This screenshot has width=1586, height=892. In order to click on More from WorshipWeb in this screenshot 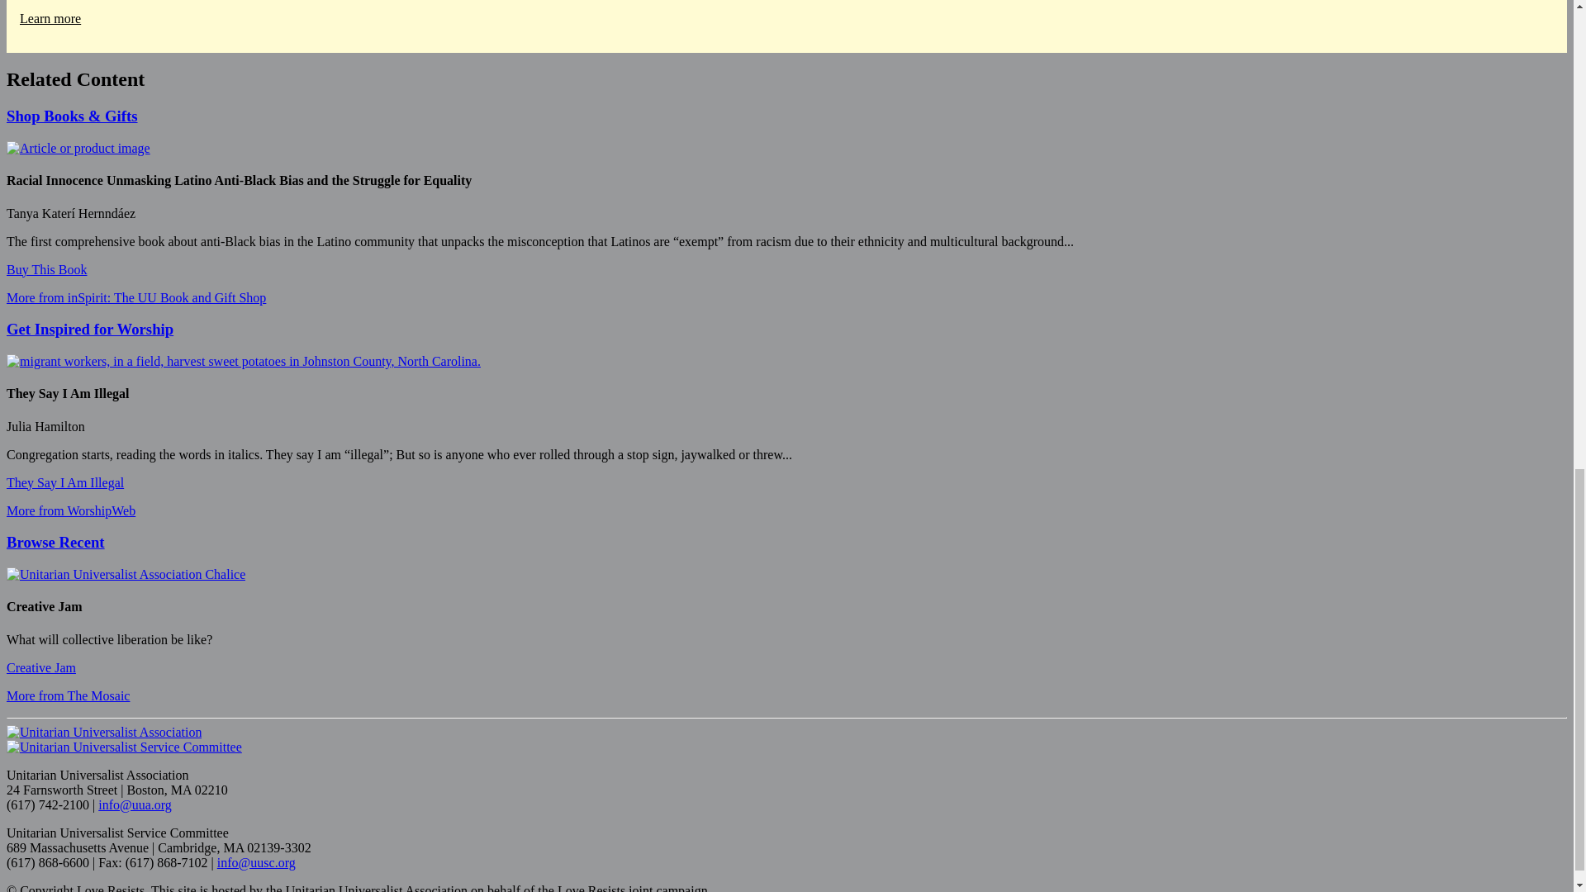, I will do `click(70, 510)`.